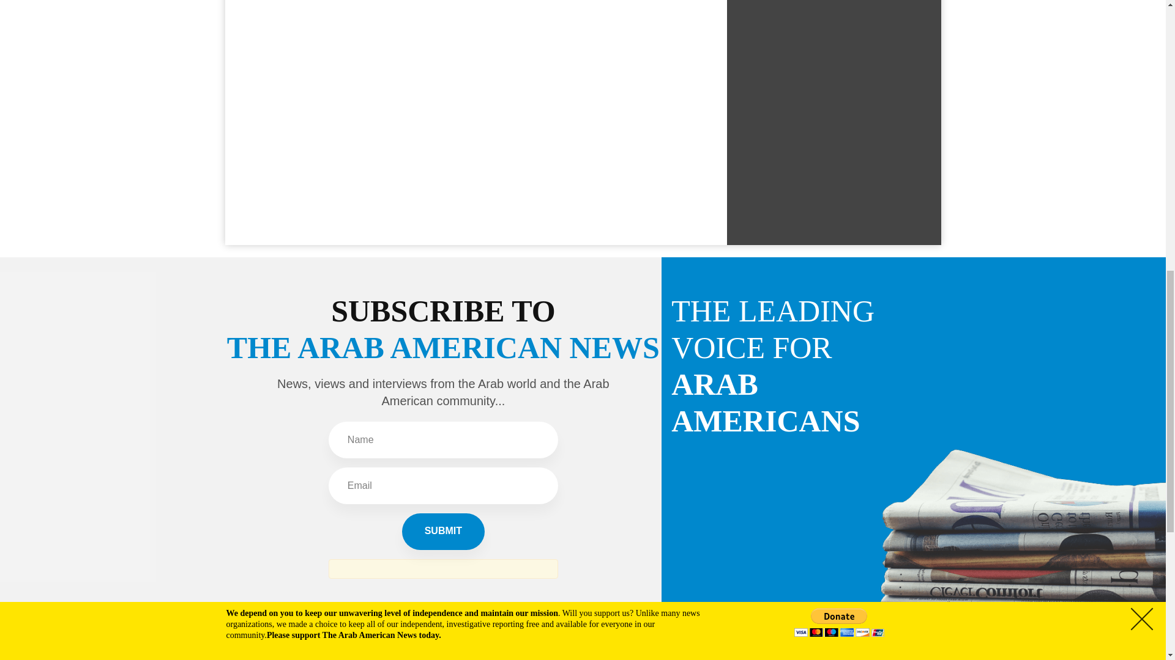 This screenshot has width=1175, height=660. What do you see at coordinates (834, 134) in the screenshot?
I see `3rd party ad content` at bounding box center [834, 134].